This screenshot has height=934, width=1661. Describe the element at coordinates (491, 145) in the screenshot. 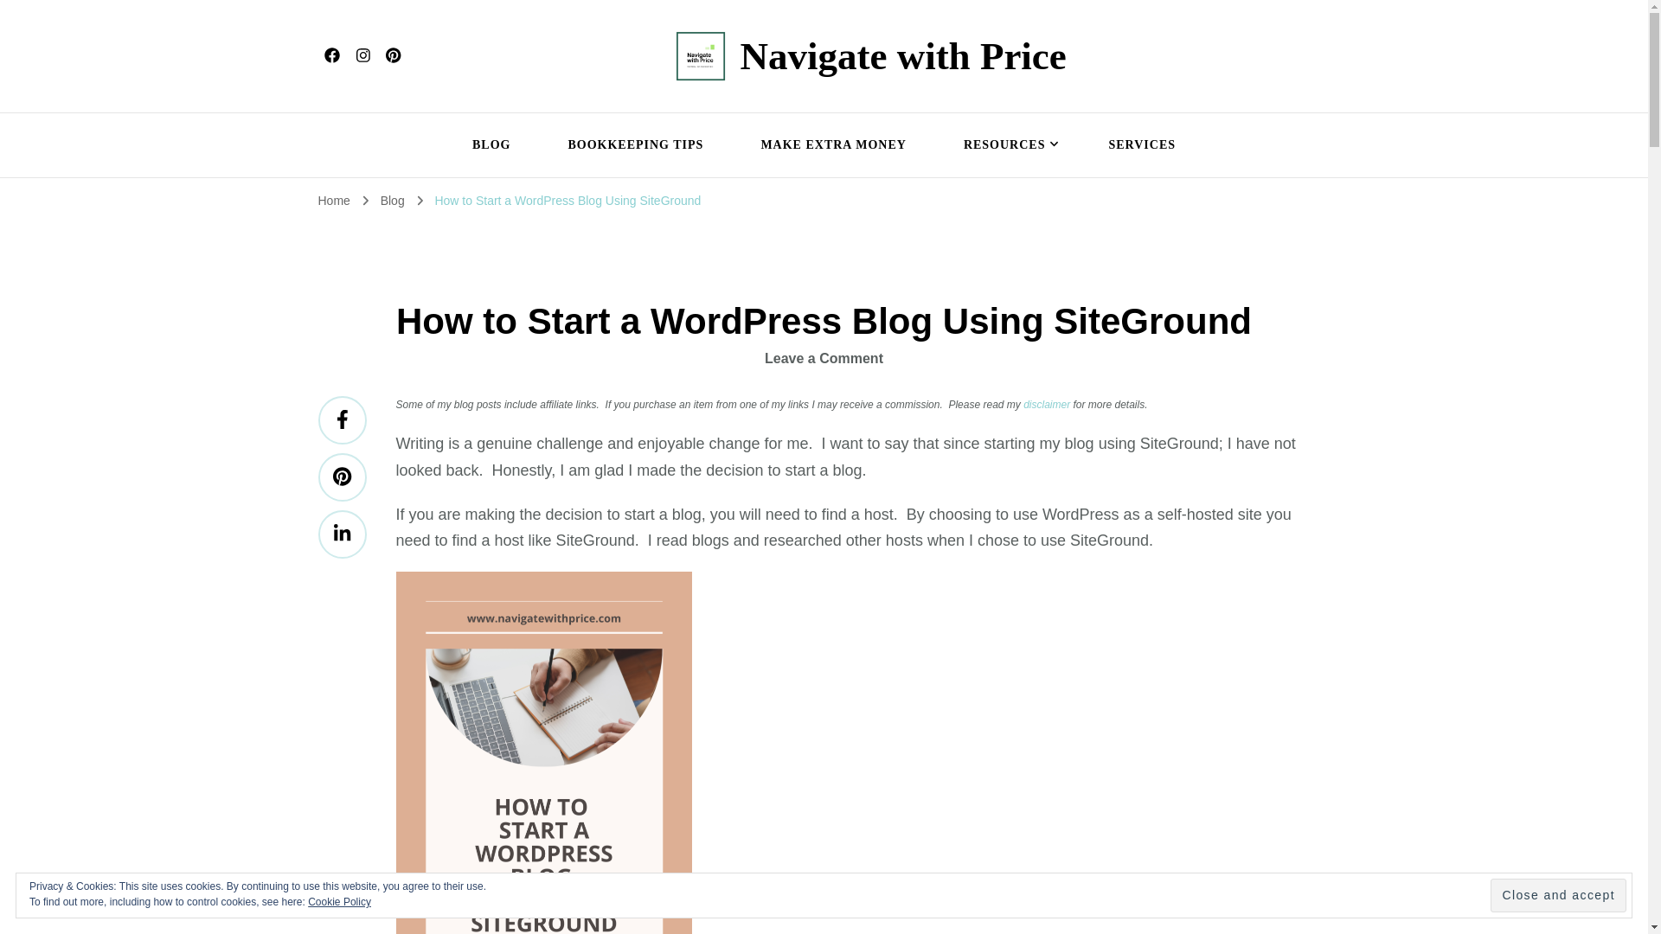

I see `BLOG` at that location.